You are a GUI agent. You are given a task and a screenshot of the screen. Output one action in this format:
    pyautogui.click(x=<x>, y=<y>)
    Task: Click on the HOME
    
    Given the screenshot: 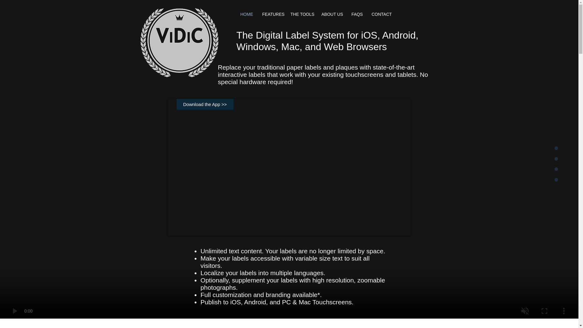 What is the action you would take?
    pyautogui.click(x=247, y=14)
    